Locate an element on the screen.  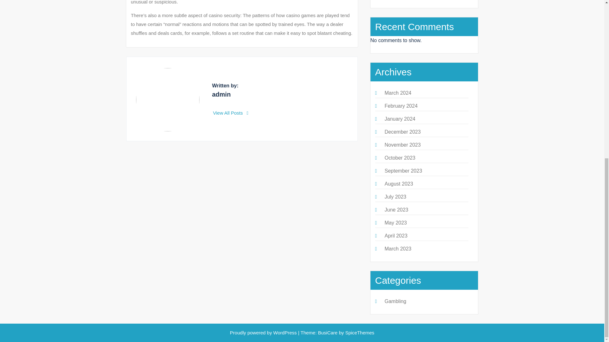
February 2024 is located at coordinates (401, 106).